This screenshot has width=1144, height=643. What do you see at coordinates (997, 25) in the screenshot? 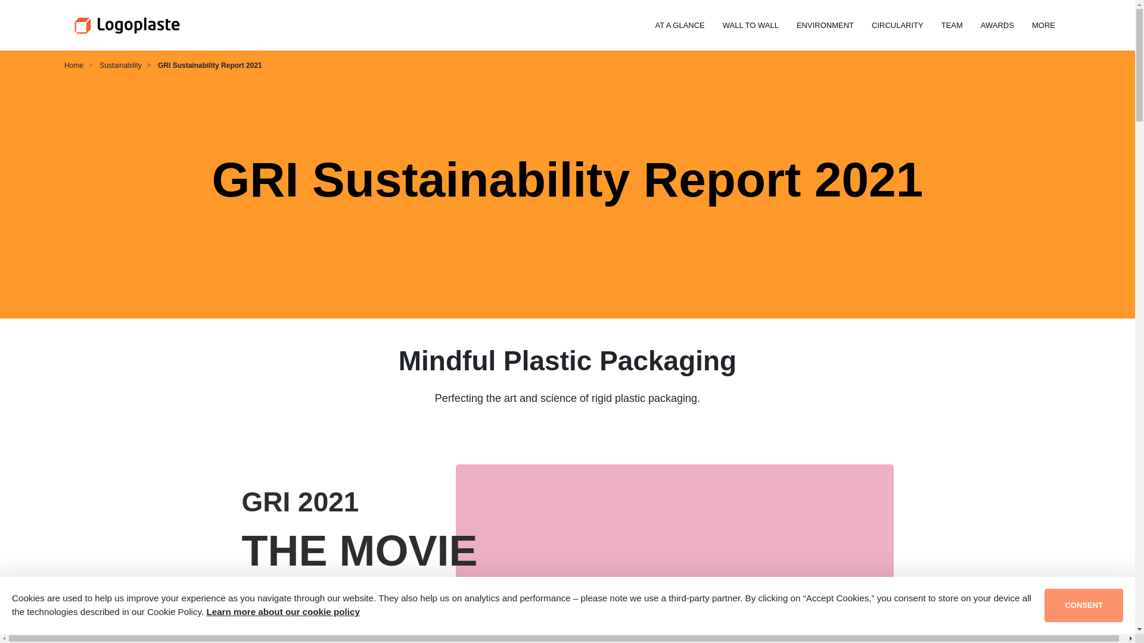
I see `AWARDS` at bounding box center [997, 25].